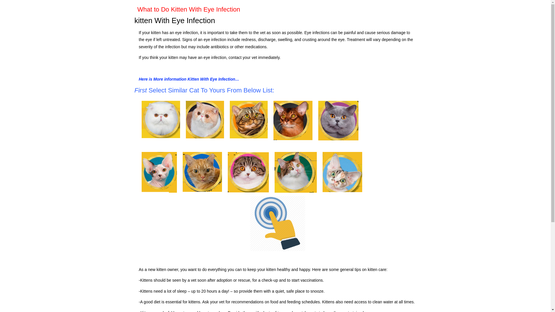 This screenshot has width=555, height=312. I want to click on Cat 5, so click(338, 120).